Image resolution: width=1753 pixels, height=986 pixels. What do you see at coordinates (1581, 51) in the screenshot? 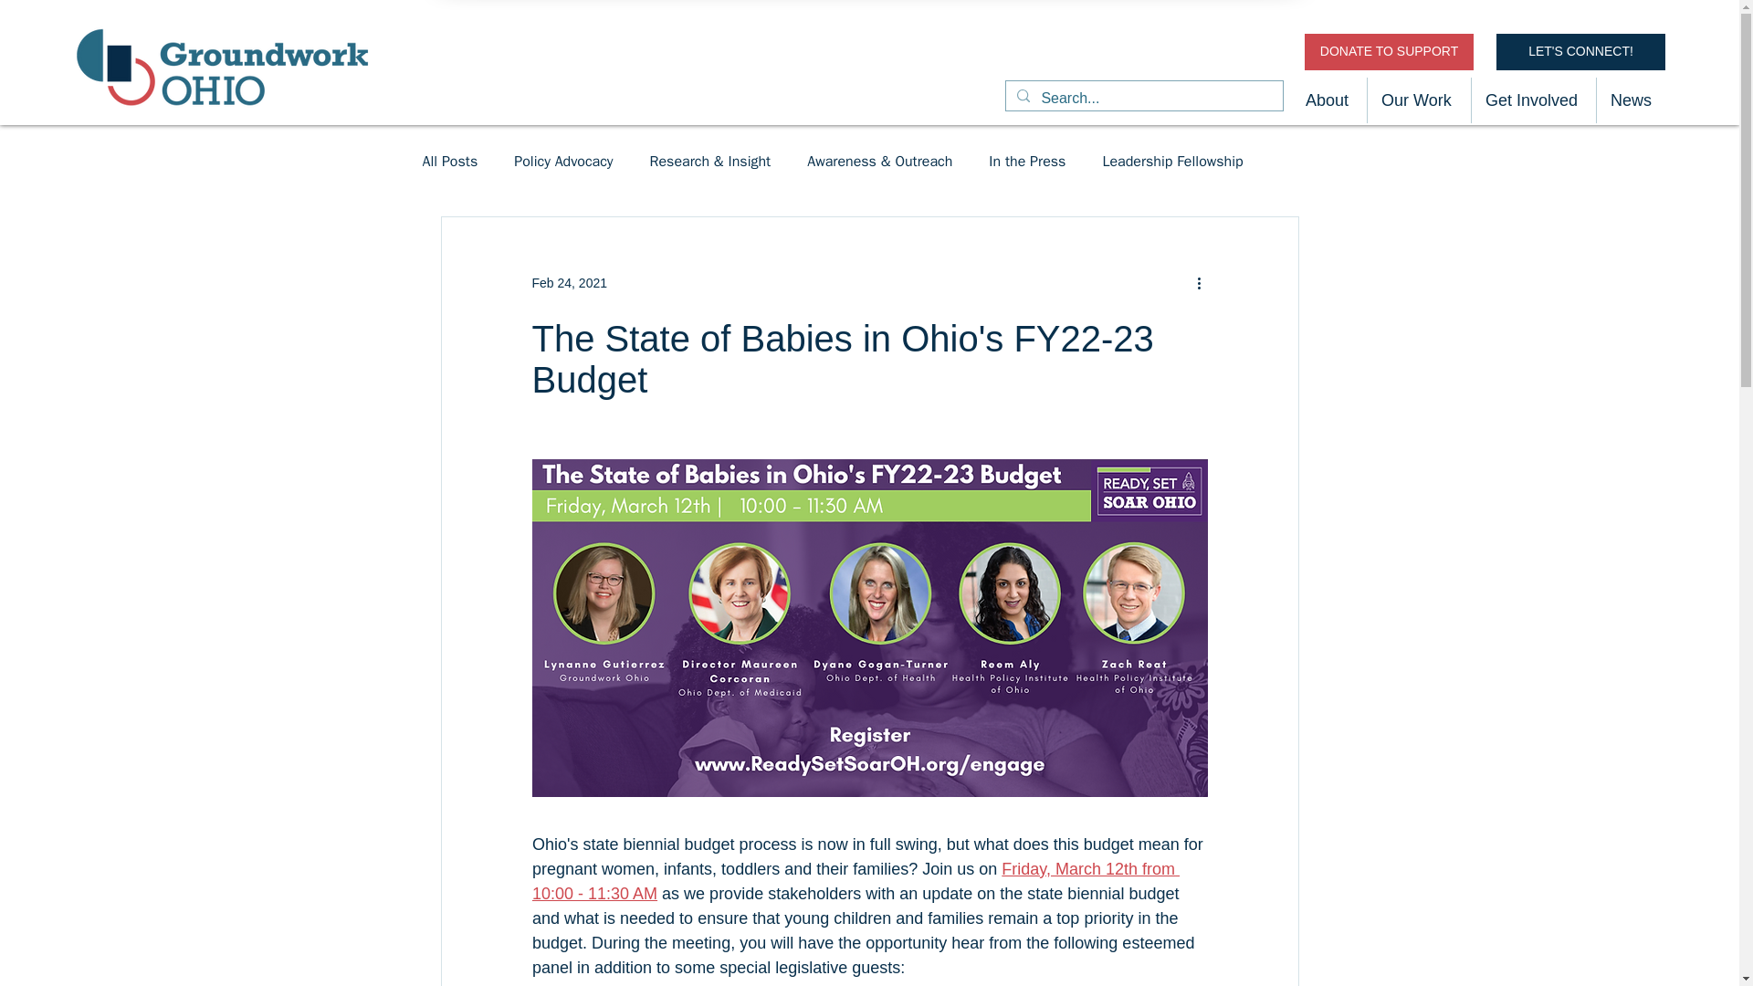
I see `LET'S CONNECT!` at bounding box center [1581, 51].